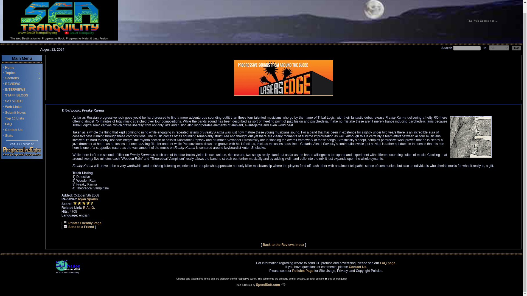  Describe the element at coordinates (10, 67) in the screenshot. I see `Home` at that location.